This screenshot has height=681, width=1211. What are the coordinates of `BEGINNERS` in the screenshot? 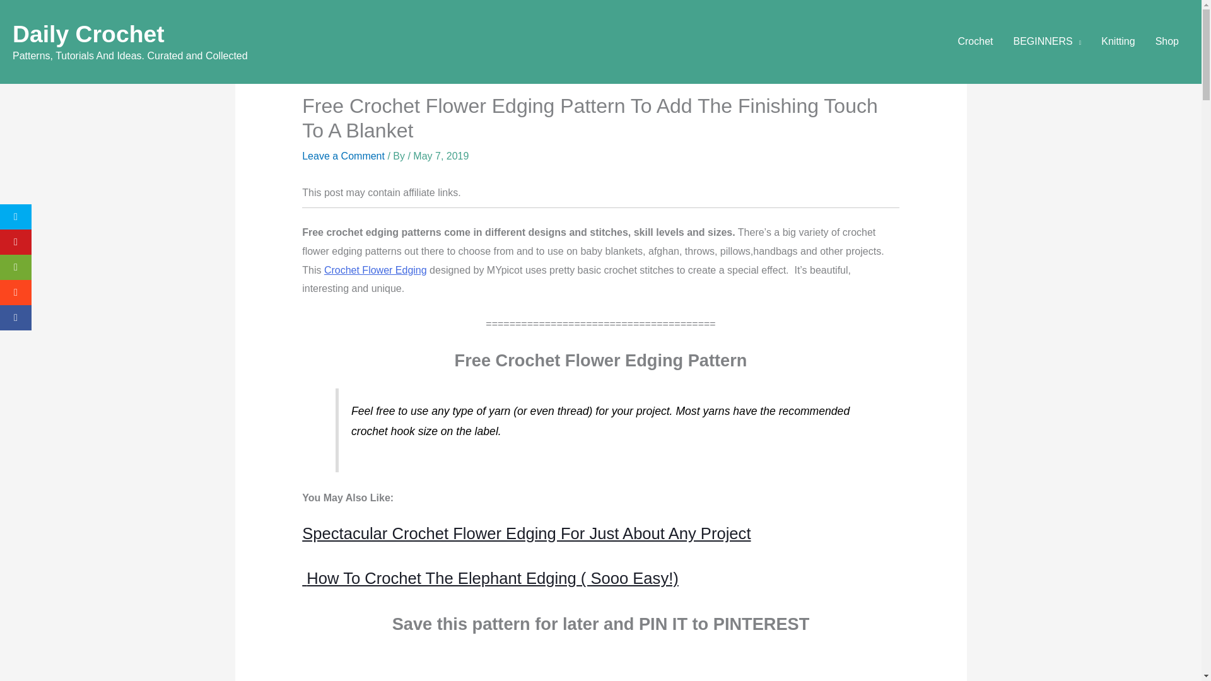 It's located at (1046, 42).